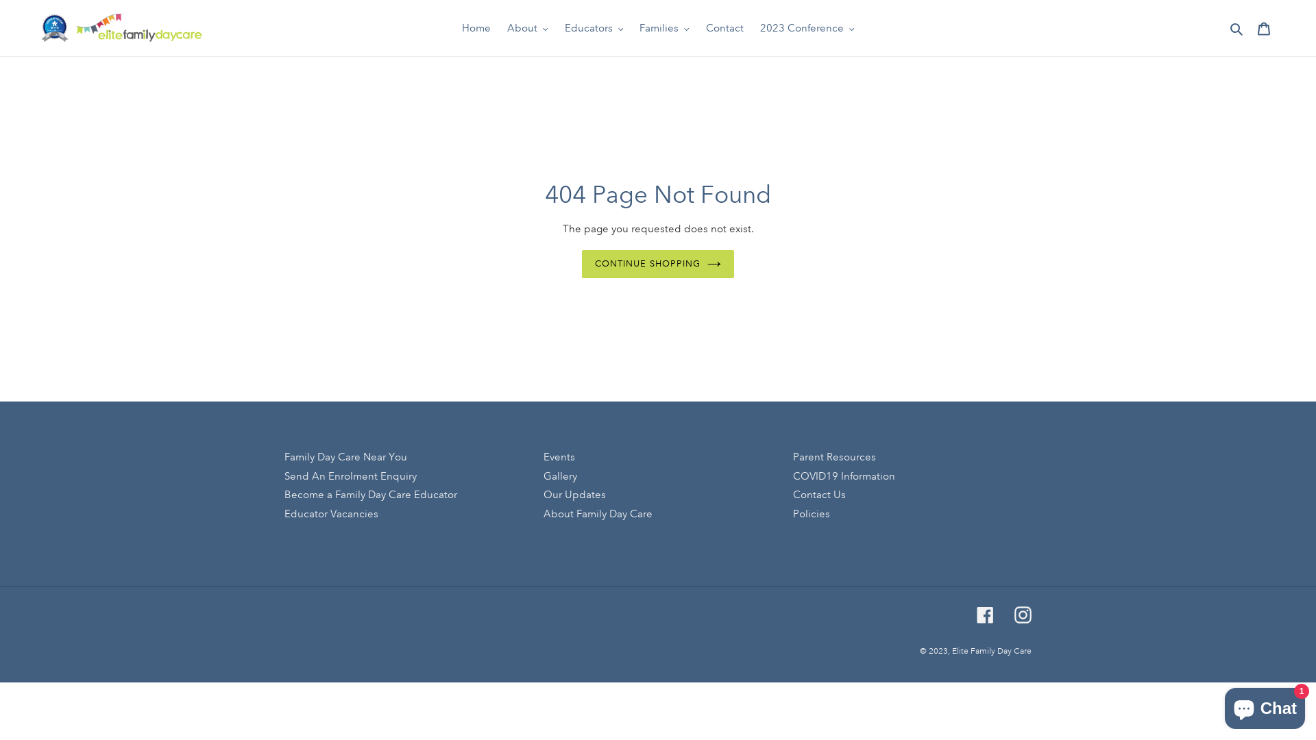 The image size is (1316, 740). What do you see at coordinates (559, 457) in the screenshot?
I see `Events` at bounding box center [559, 457].